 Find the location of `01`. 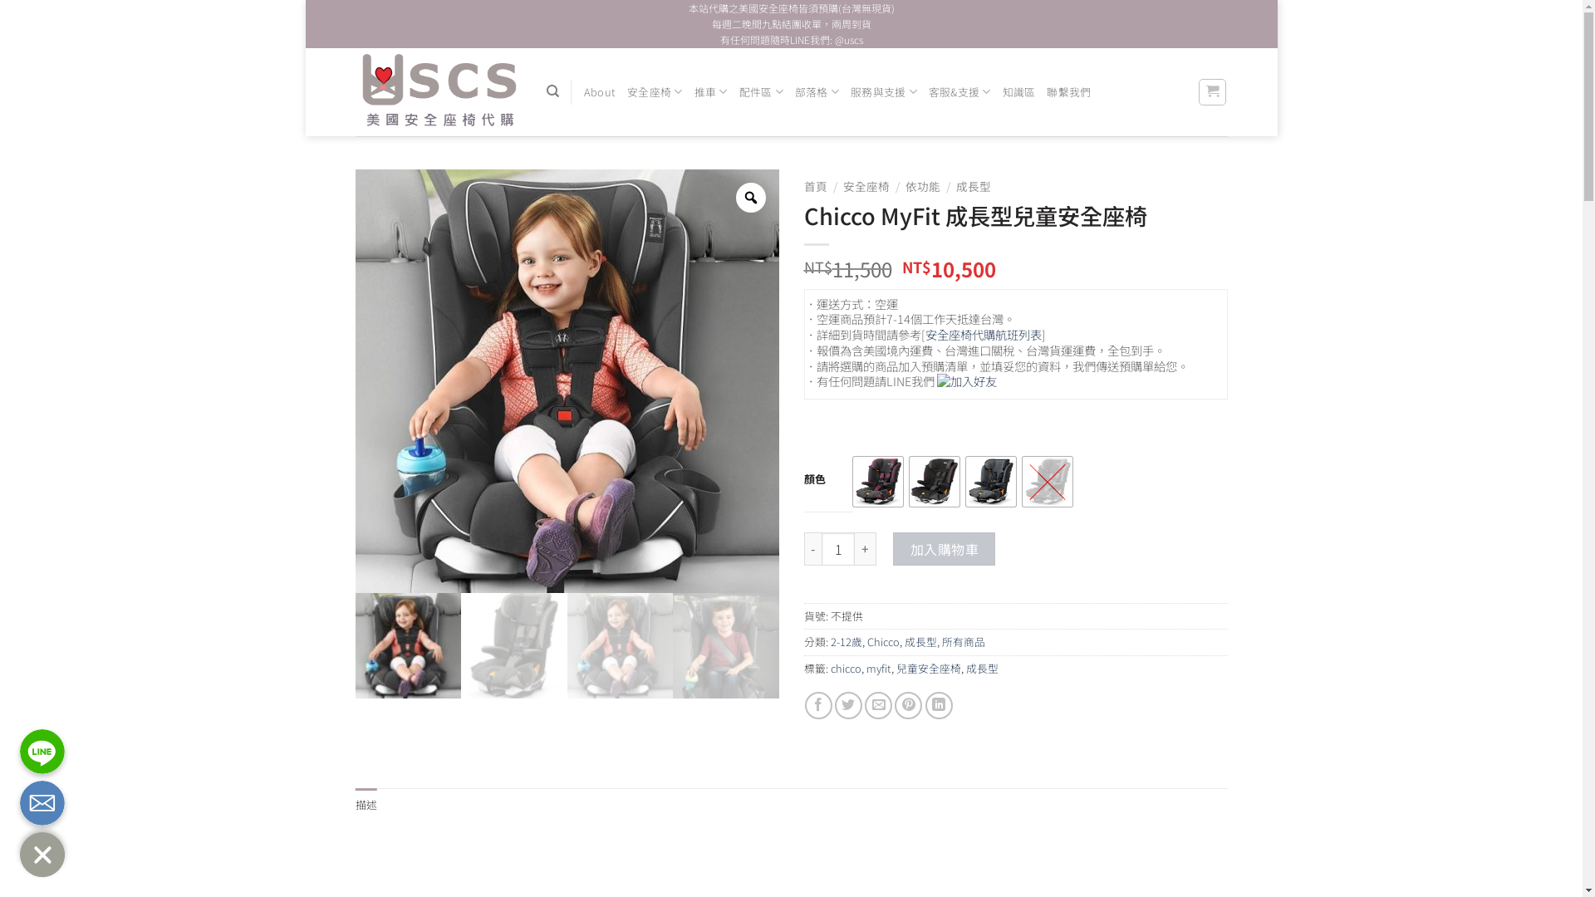

01 is located at coordinates (567, 381).